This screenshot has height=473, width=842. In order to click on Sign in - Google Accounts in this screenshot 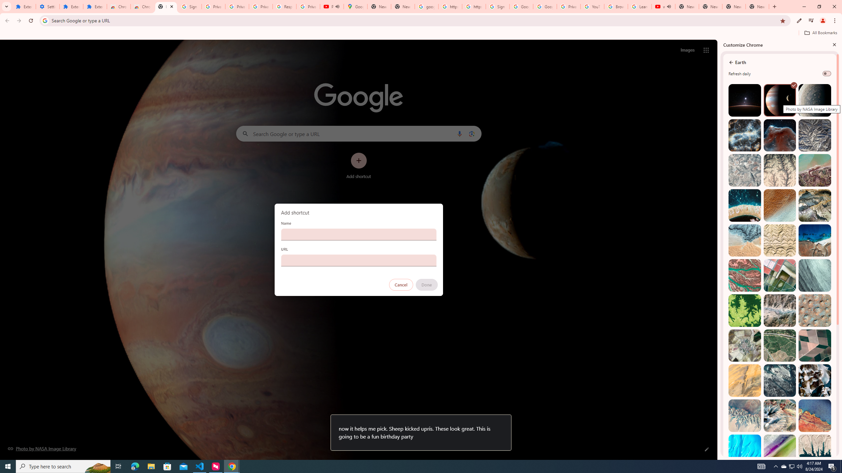, I will do `click(497, 7)`.